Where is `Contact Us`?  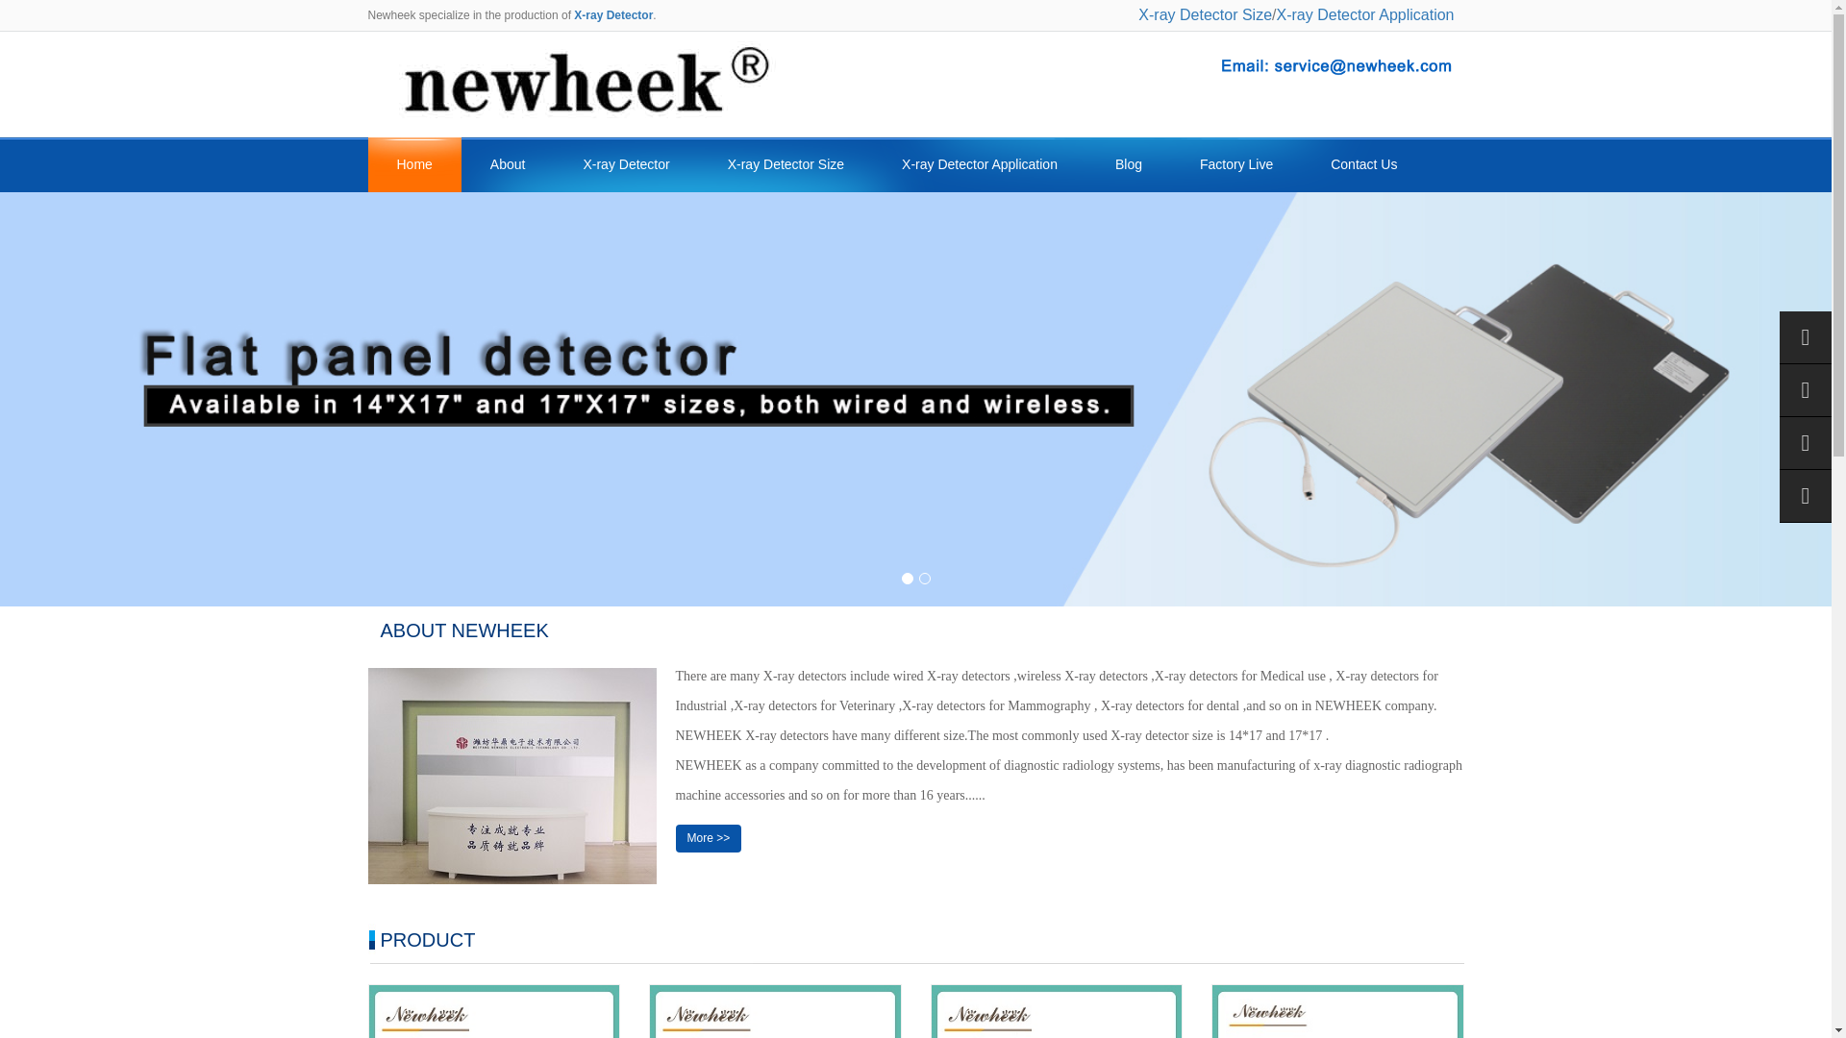
Contact Us is located at coordinates (1363, 163).